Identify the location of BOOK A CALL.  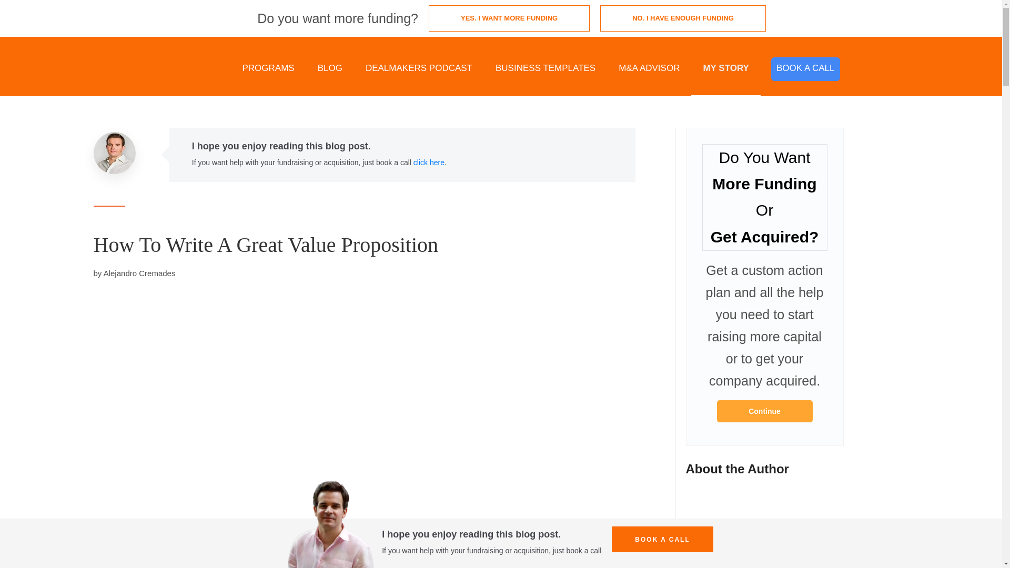
(806, 69).